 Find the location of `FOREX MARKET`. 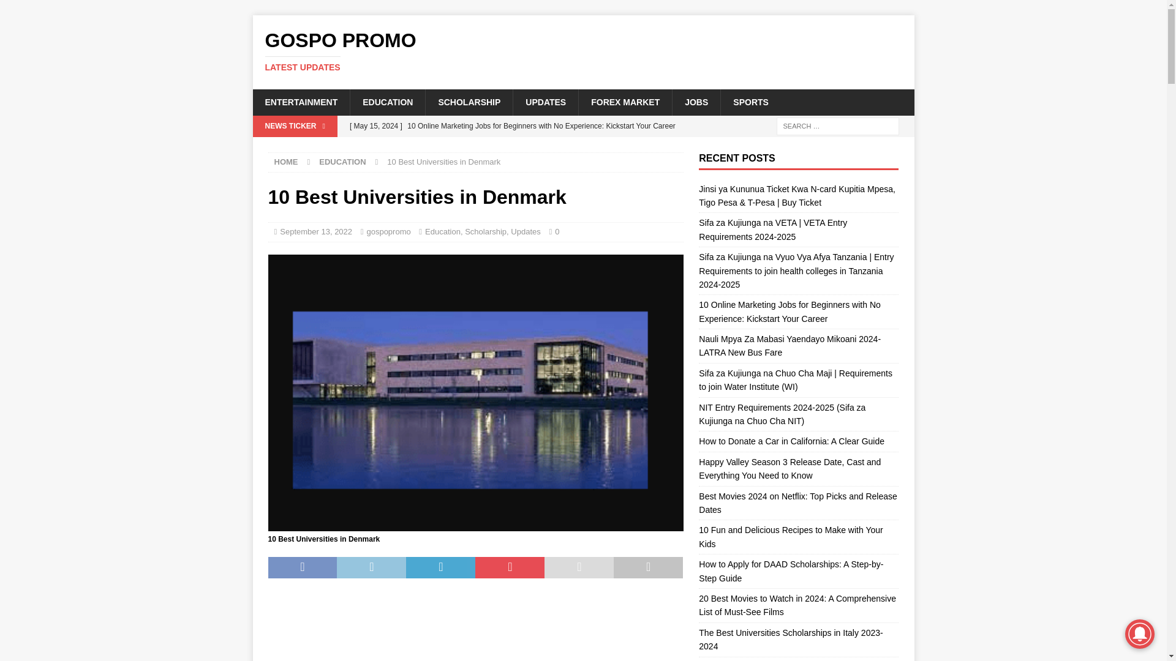

FOREX MARKET is located at coordinates (315, 231).